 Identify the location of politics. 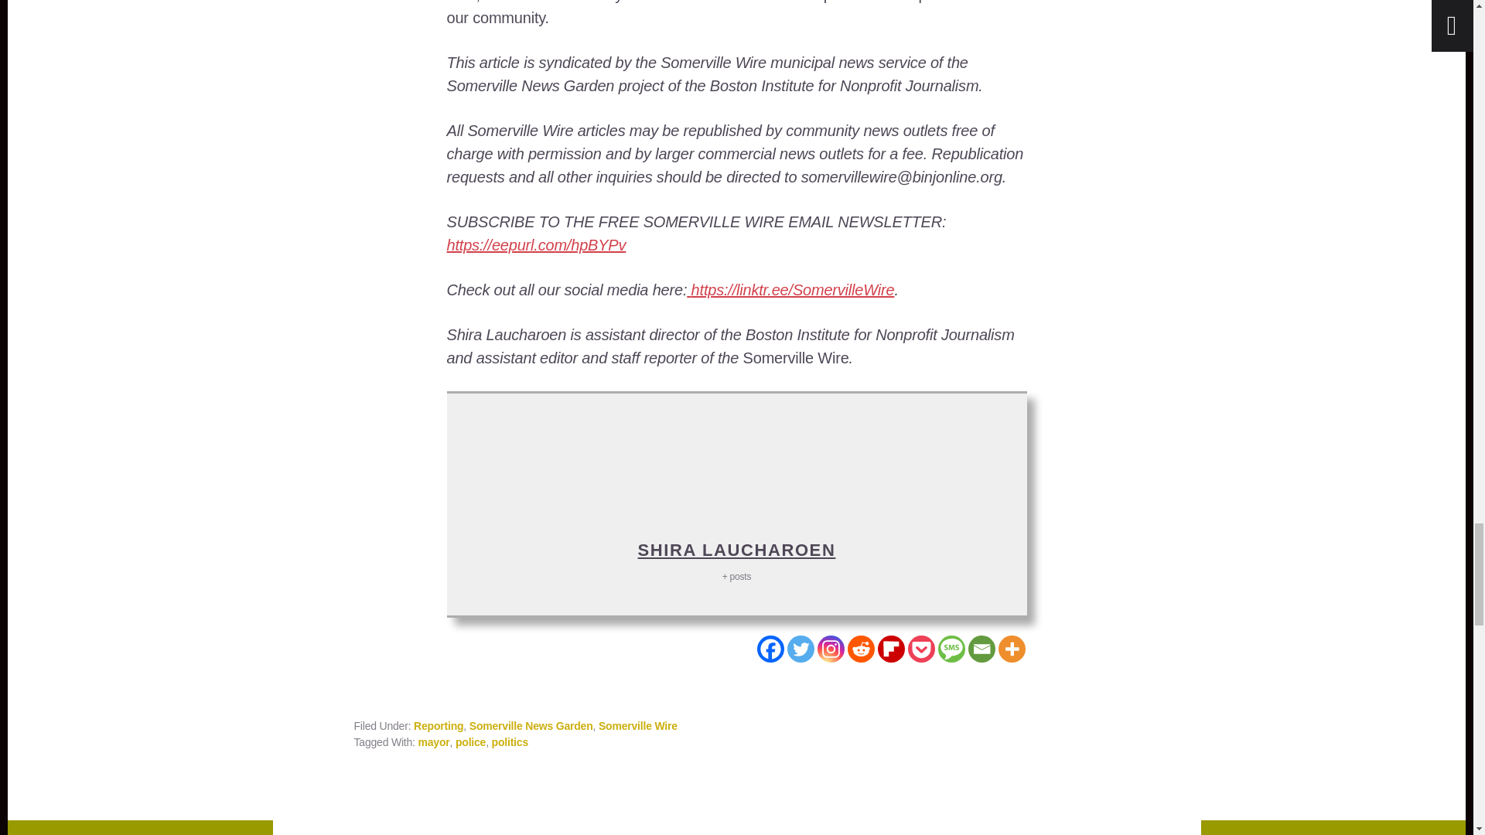
(510, 741).